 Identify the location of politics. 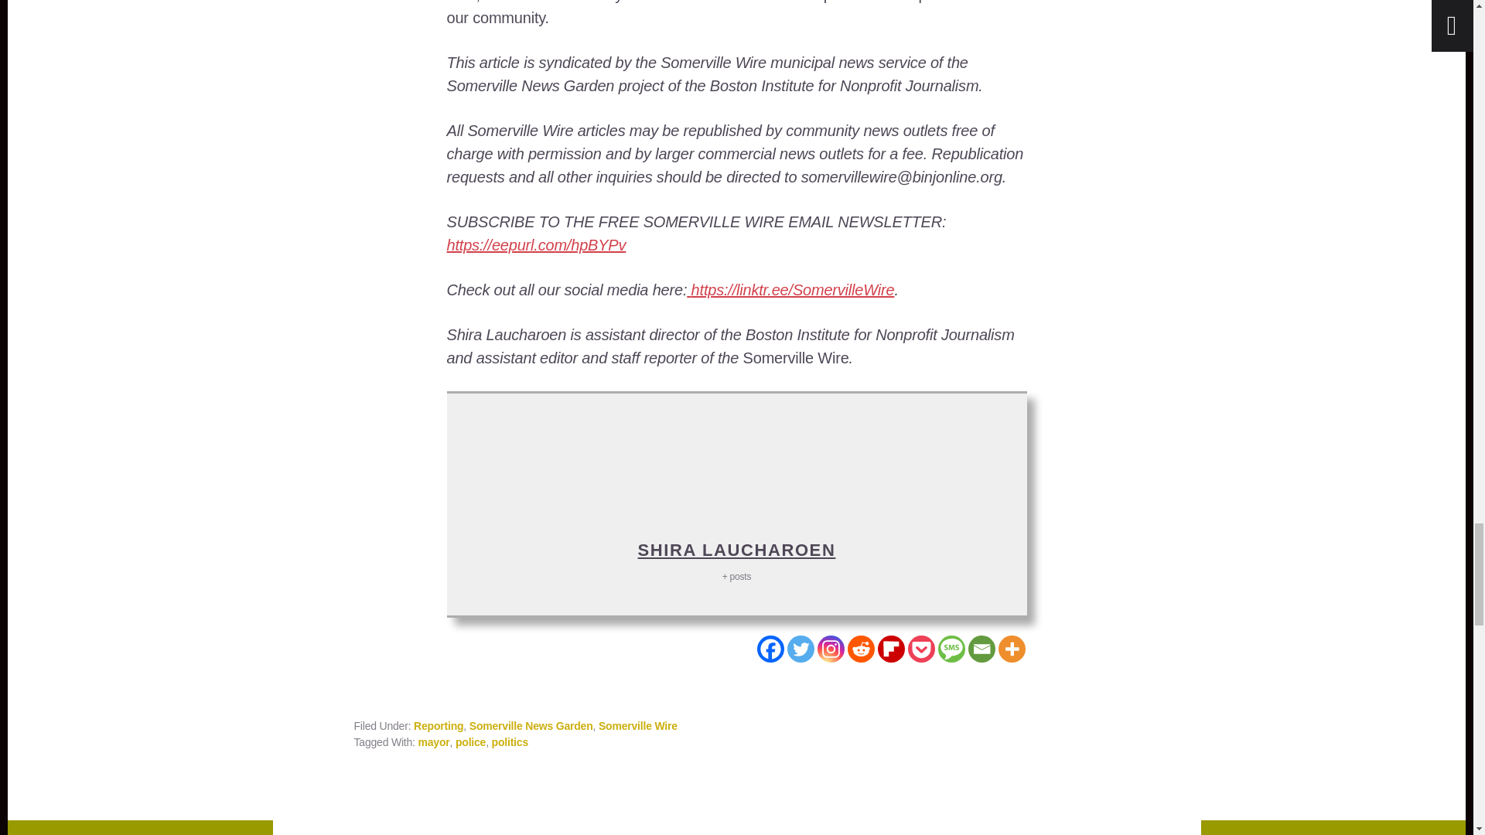
(510, 741).